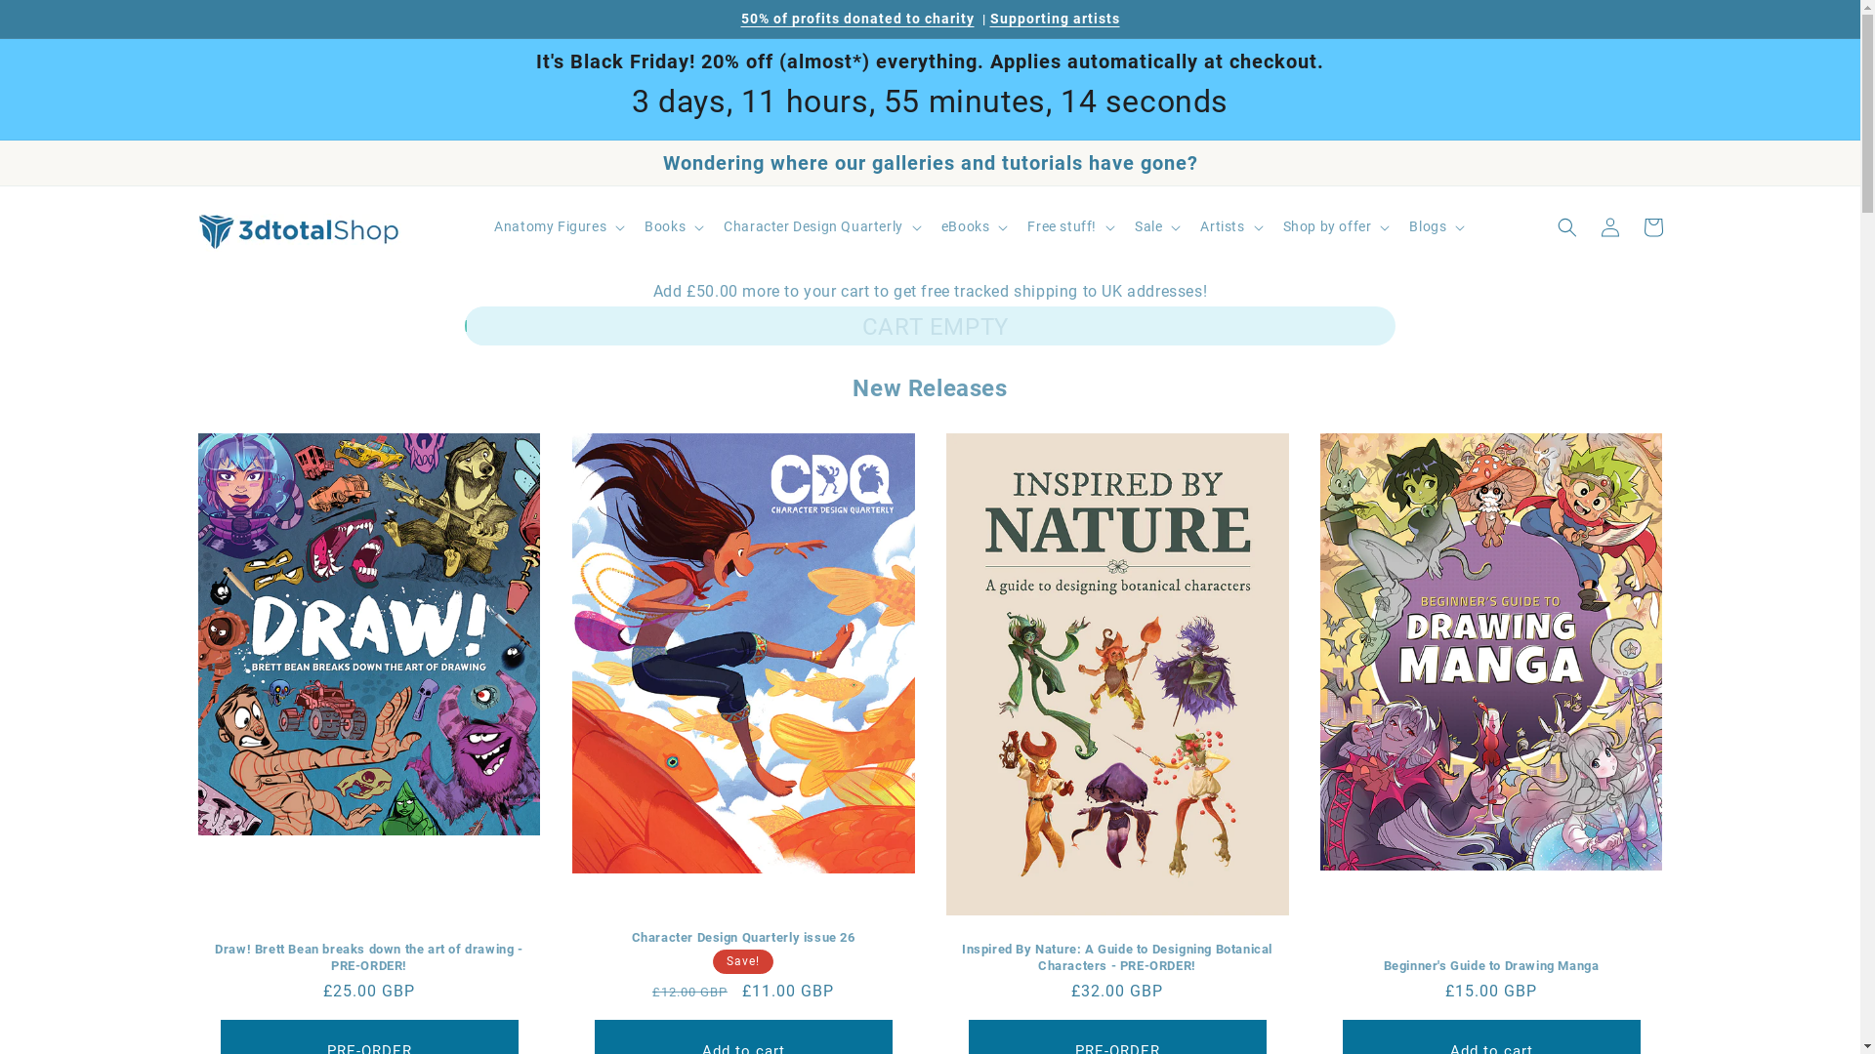 Image resolution: width=1875 pixels, height=1054 pixels. Describe the element at coordinates (369, 958) in the screenshot. I see `Draw! Brett Bean breaks down the art of drawing - PRE-ORDER!` at that location.